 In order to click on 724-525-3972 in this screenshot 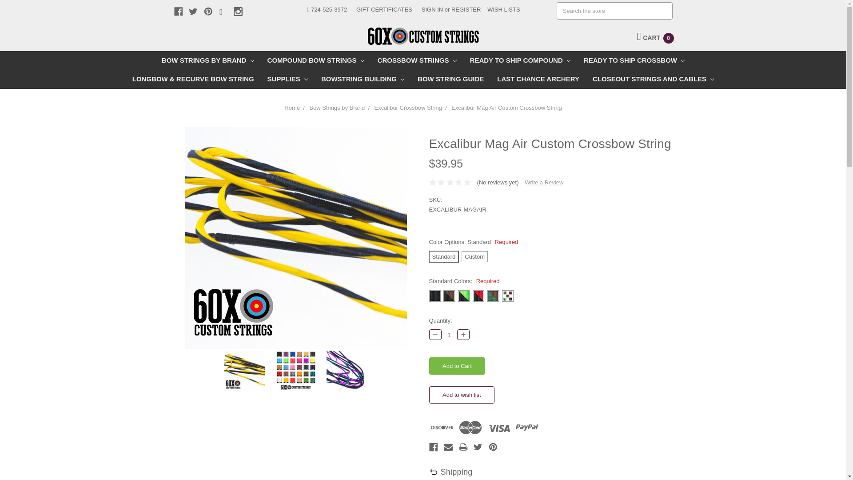, I will do `click(327, 10)`.